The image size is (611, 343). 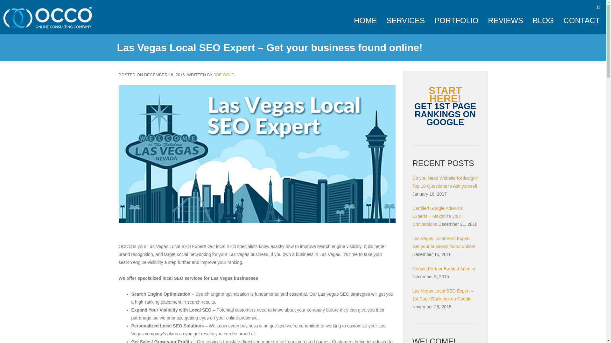 I want to click on BLOG, so click(x=544, y=20).